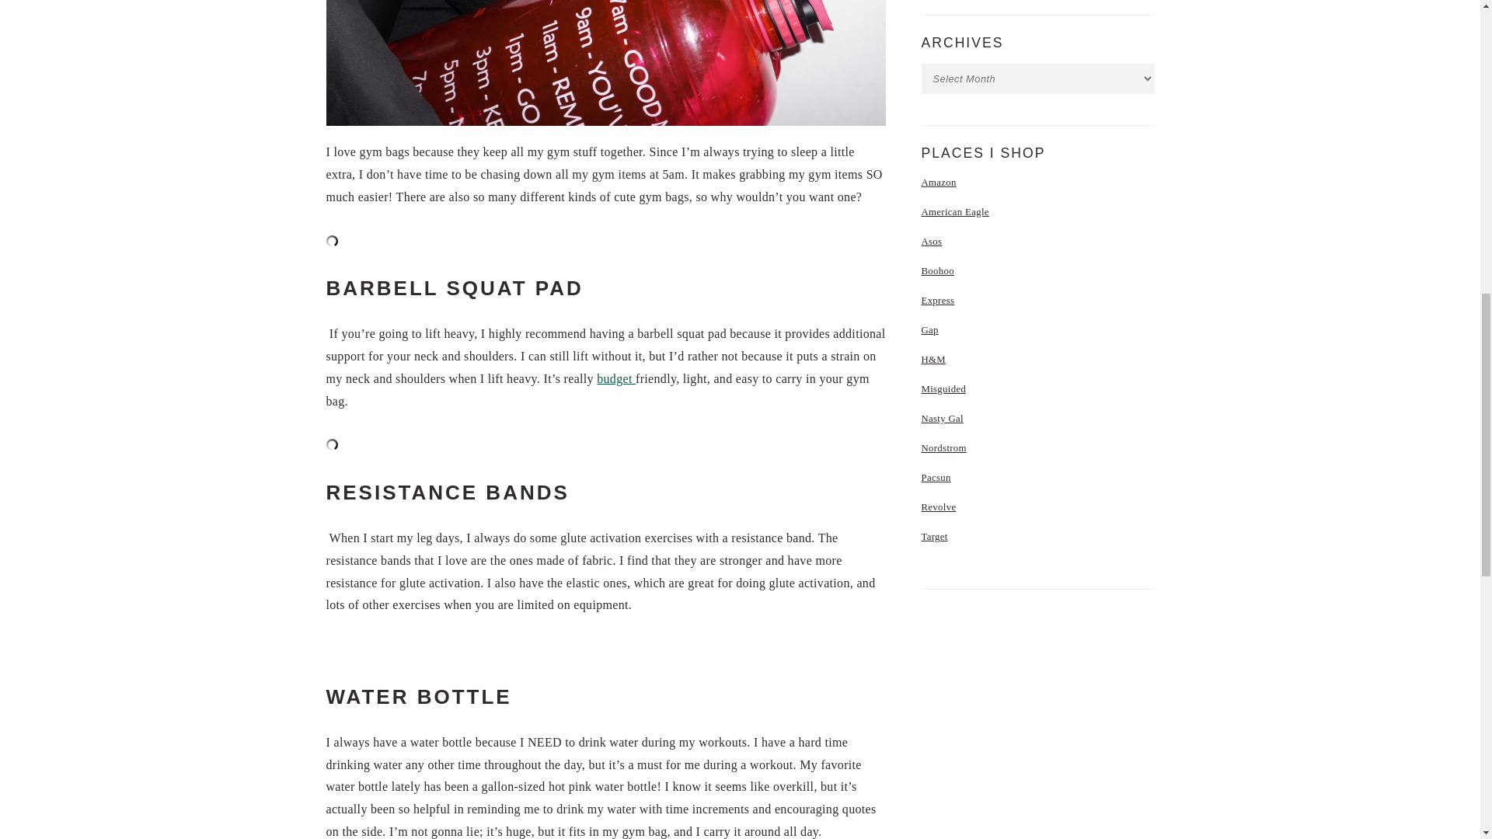 This screenshot has height=839, width=1492. Describe the element at coordinates (932, 241) in the screenshot. I see `Asos` at that location.